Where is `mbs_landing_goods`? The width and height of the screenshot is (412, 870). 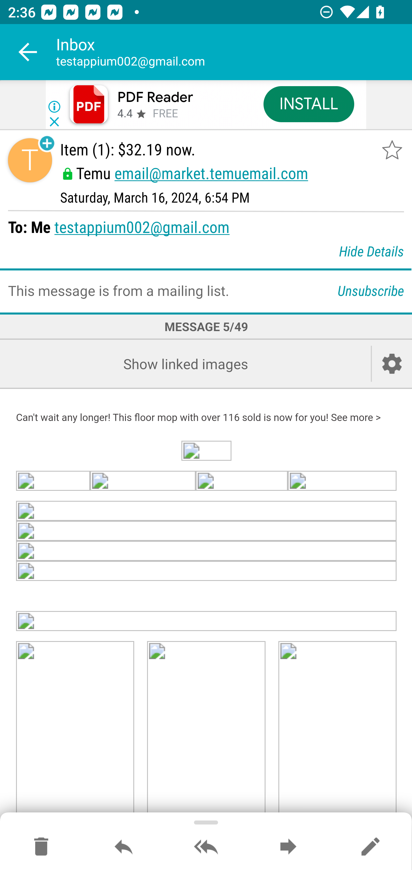
mbs_landing_goods is located at coordinates (76, 729).